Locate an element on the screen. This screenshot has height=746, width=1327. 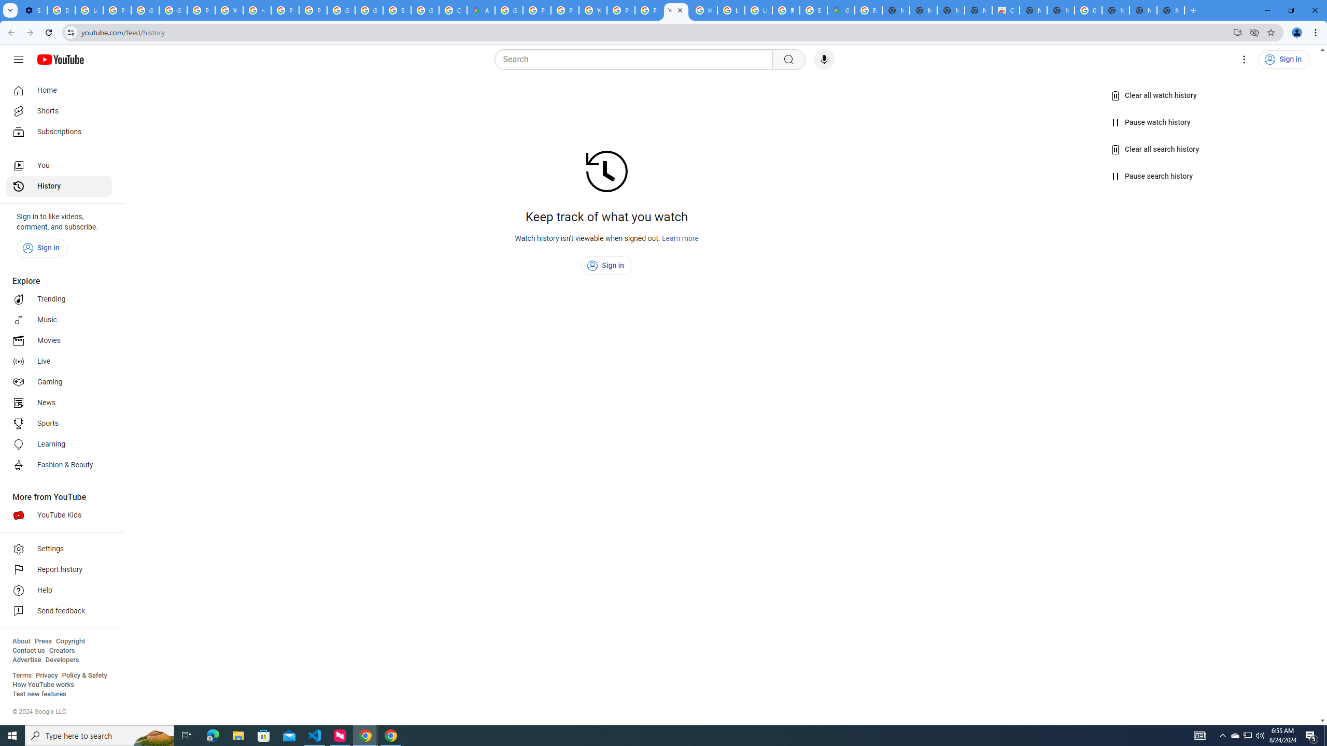
Guide is located at coordinates (19, 60).